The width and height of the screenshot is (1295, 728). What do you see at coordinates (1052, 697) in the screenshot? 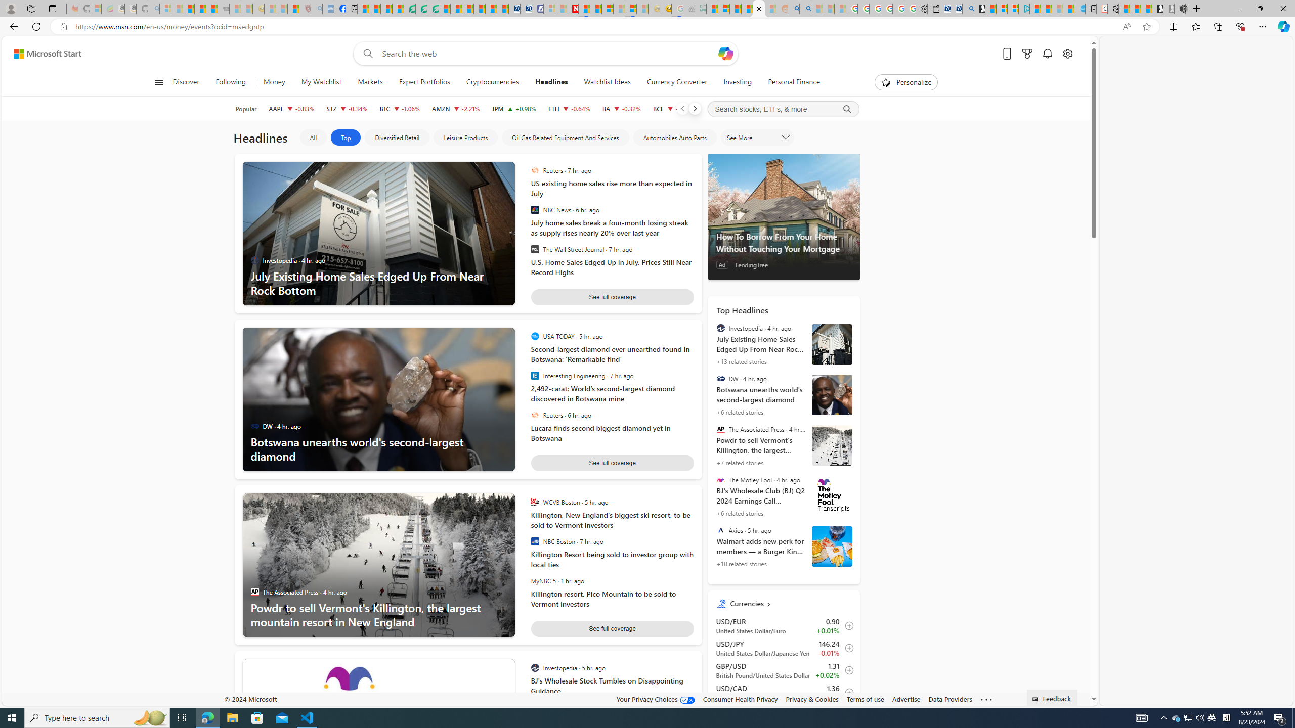
I see `Feedback` at bounding box center [1052, 697].